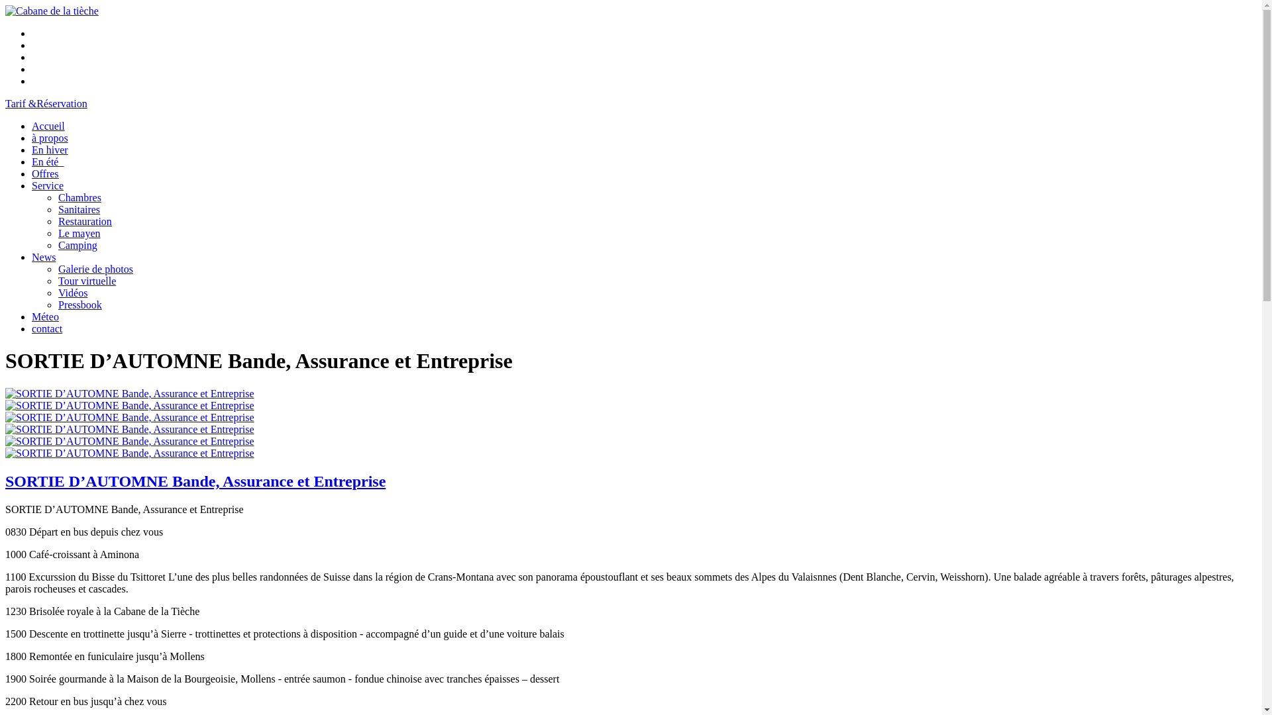 The width and height of the screenshot is (1272, 715). Describe the element at coordinates (79, 209) in the screenshot. I see `Sanitaires` at that location.